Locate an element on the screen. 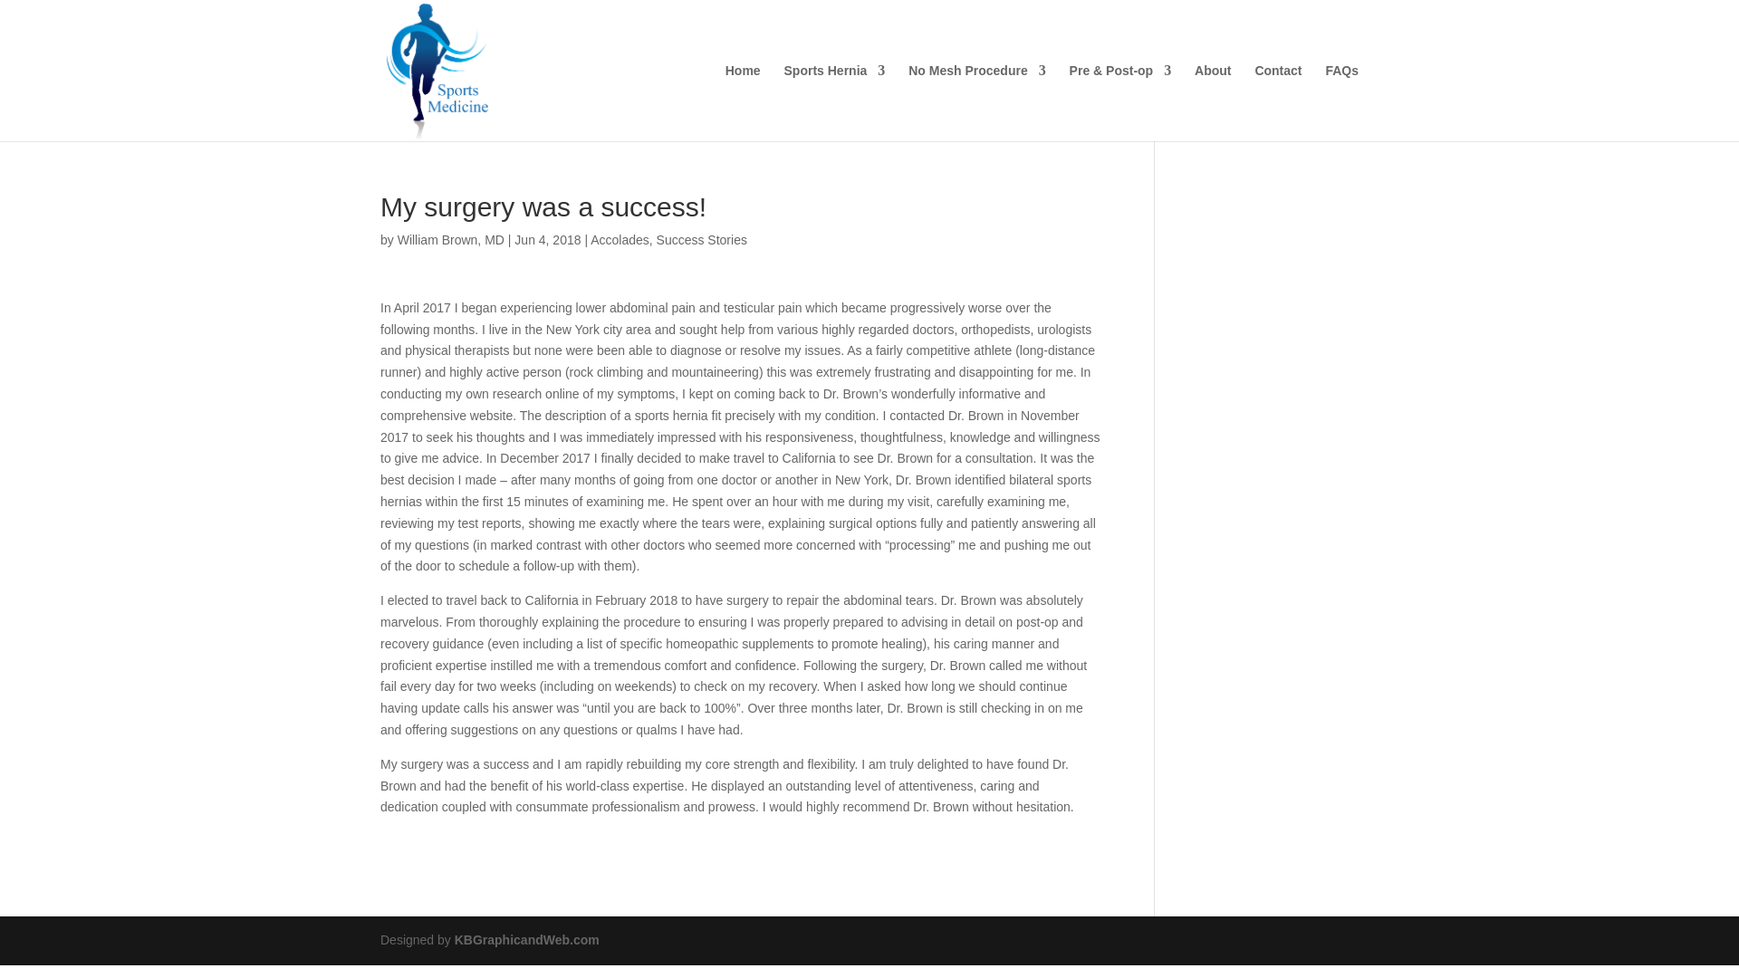 The width and height of the screenshot is (1739, 978). Success Stories is located at coordinates (702, 240).